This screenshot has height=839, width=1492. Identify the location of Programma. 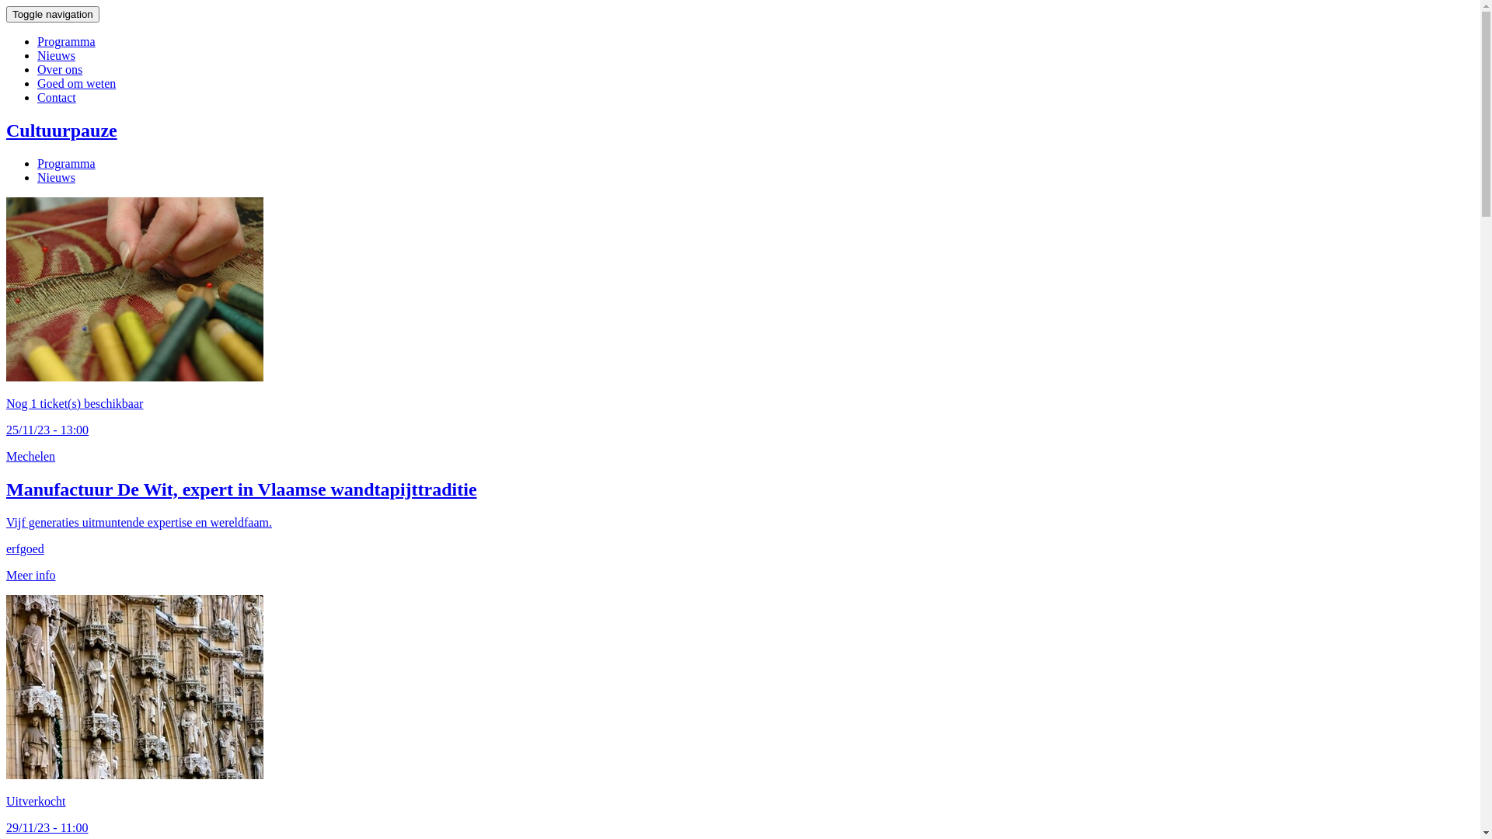
(66, 163).